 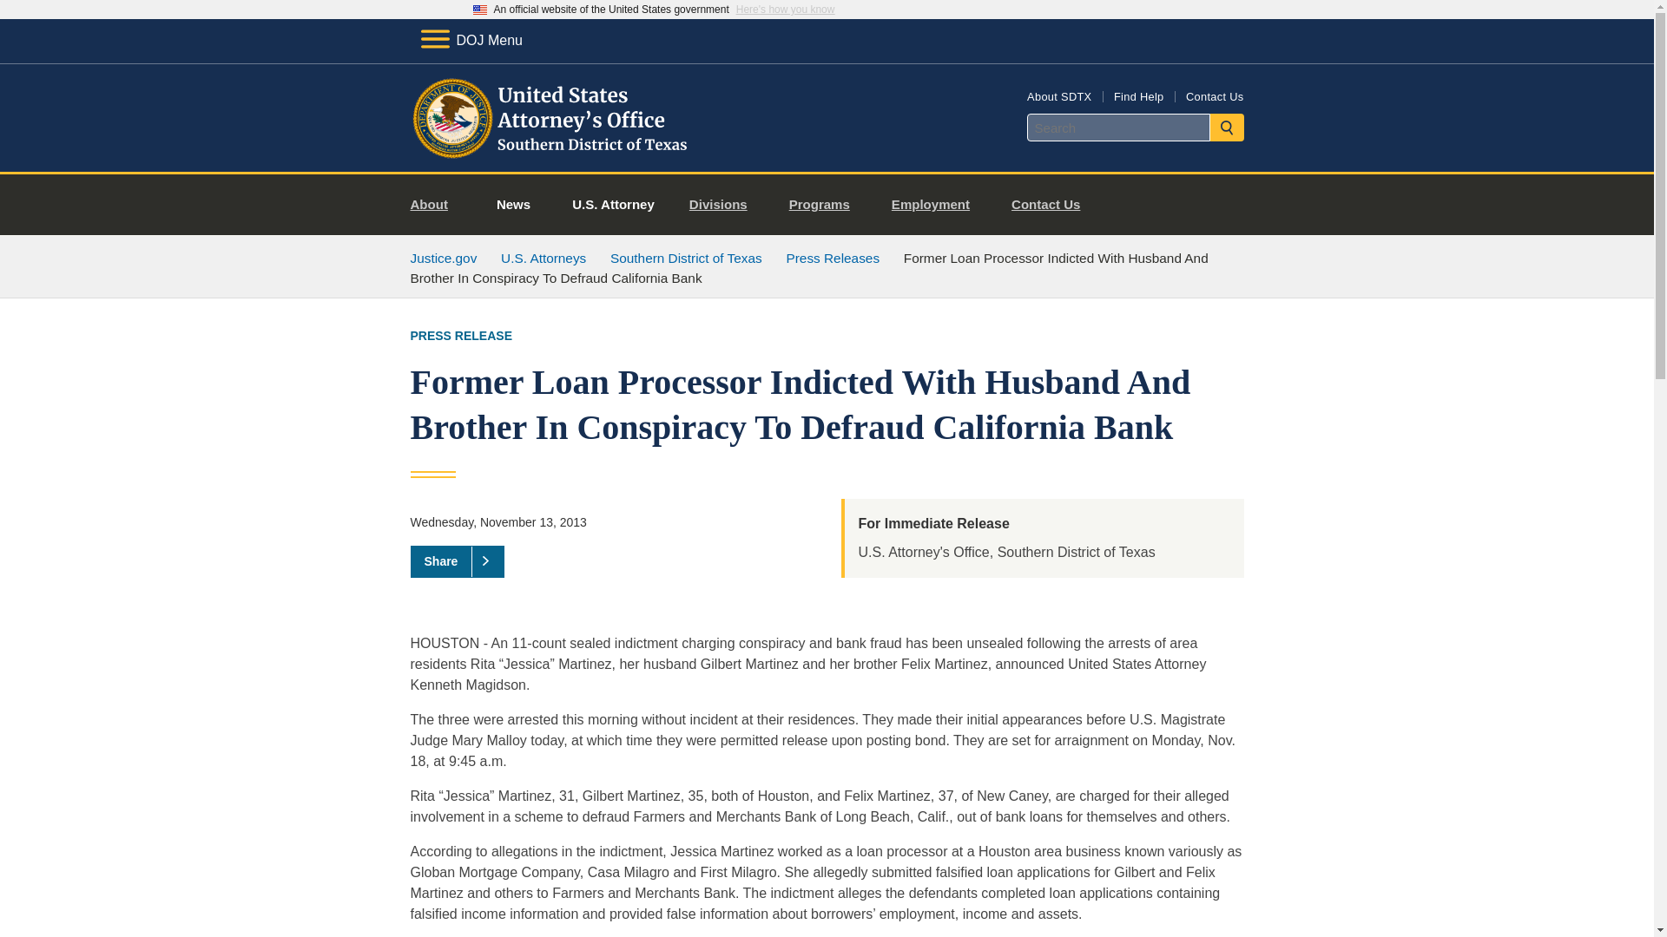 I want to click on Share, so click(x=457, y=560).